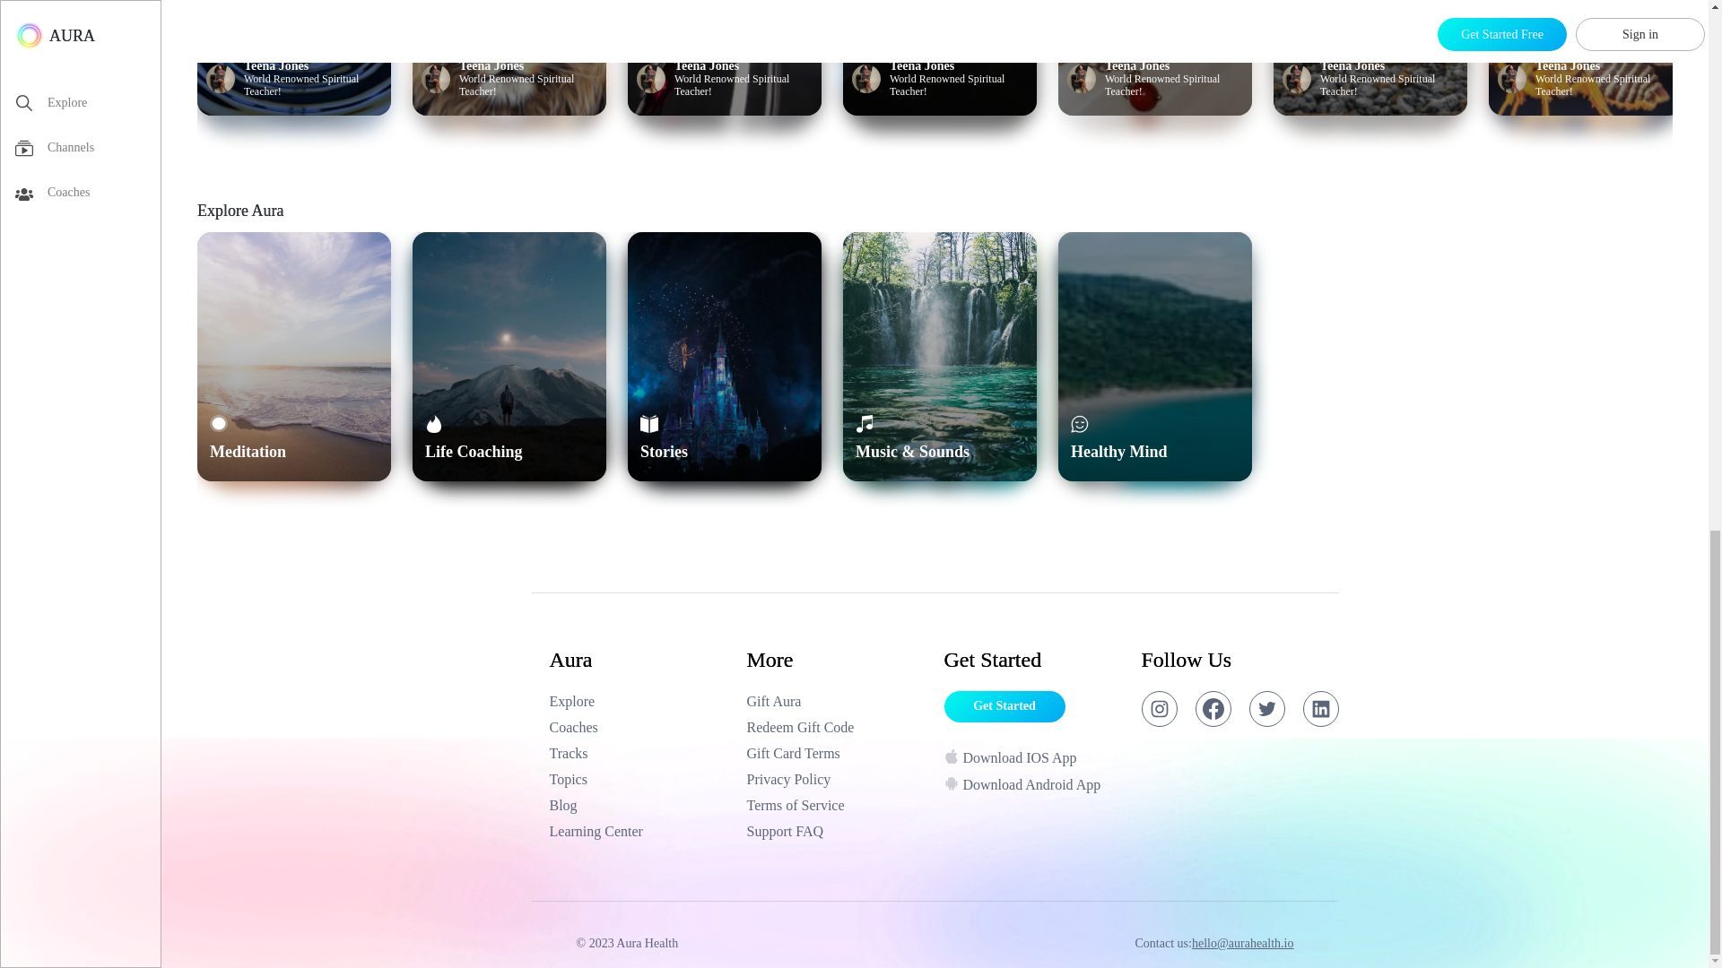  I want to click on Gift Aura, so click(836, 701).